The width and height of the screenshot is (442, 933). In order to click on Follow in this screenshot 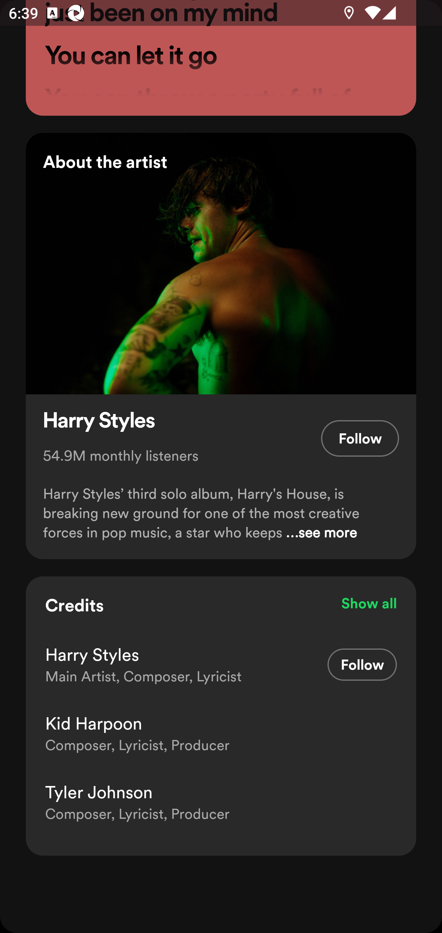, I will do `click(362, 665)`.